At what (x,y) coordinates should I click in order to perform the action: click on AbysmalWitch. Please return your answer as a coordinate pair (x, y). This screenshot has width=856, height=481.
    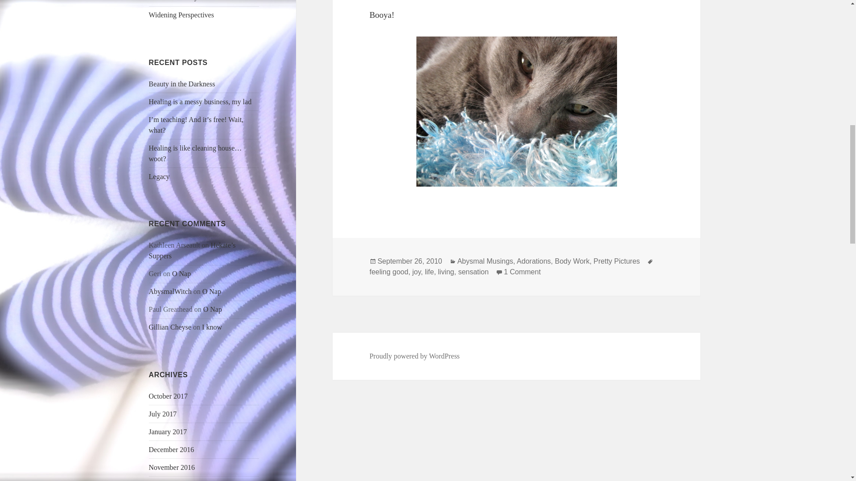
    Looking at the image, I should click on (170, 291).